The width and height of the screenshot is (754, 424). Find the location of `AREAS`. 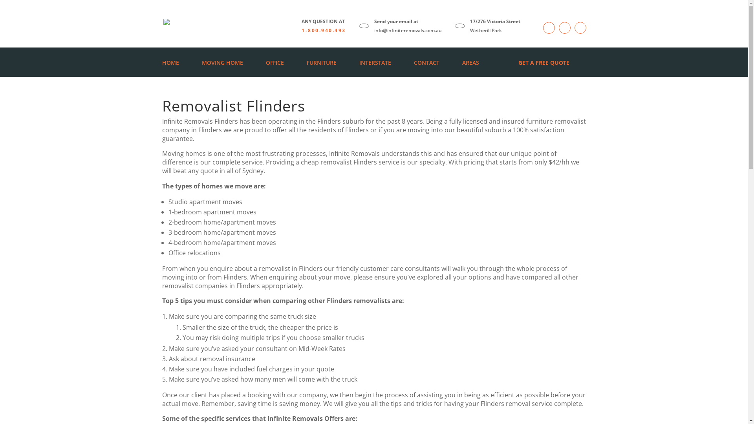

AREAS is located at coordinates (470, 63).